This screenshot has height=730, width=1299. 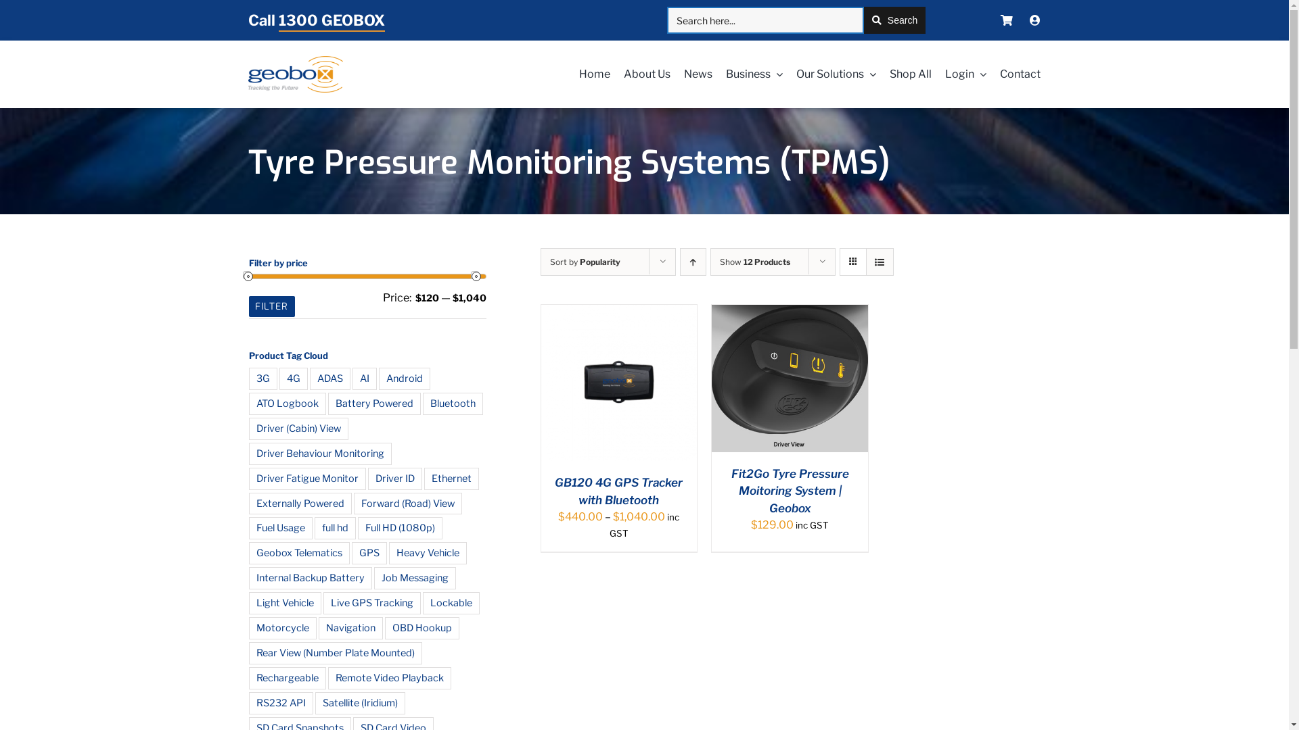 What do you see at coordinates (288, 404) in the screenshot?
I see `ATO Logbook` at bounding box center [288, 404].